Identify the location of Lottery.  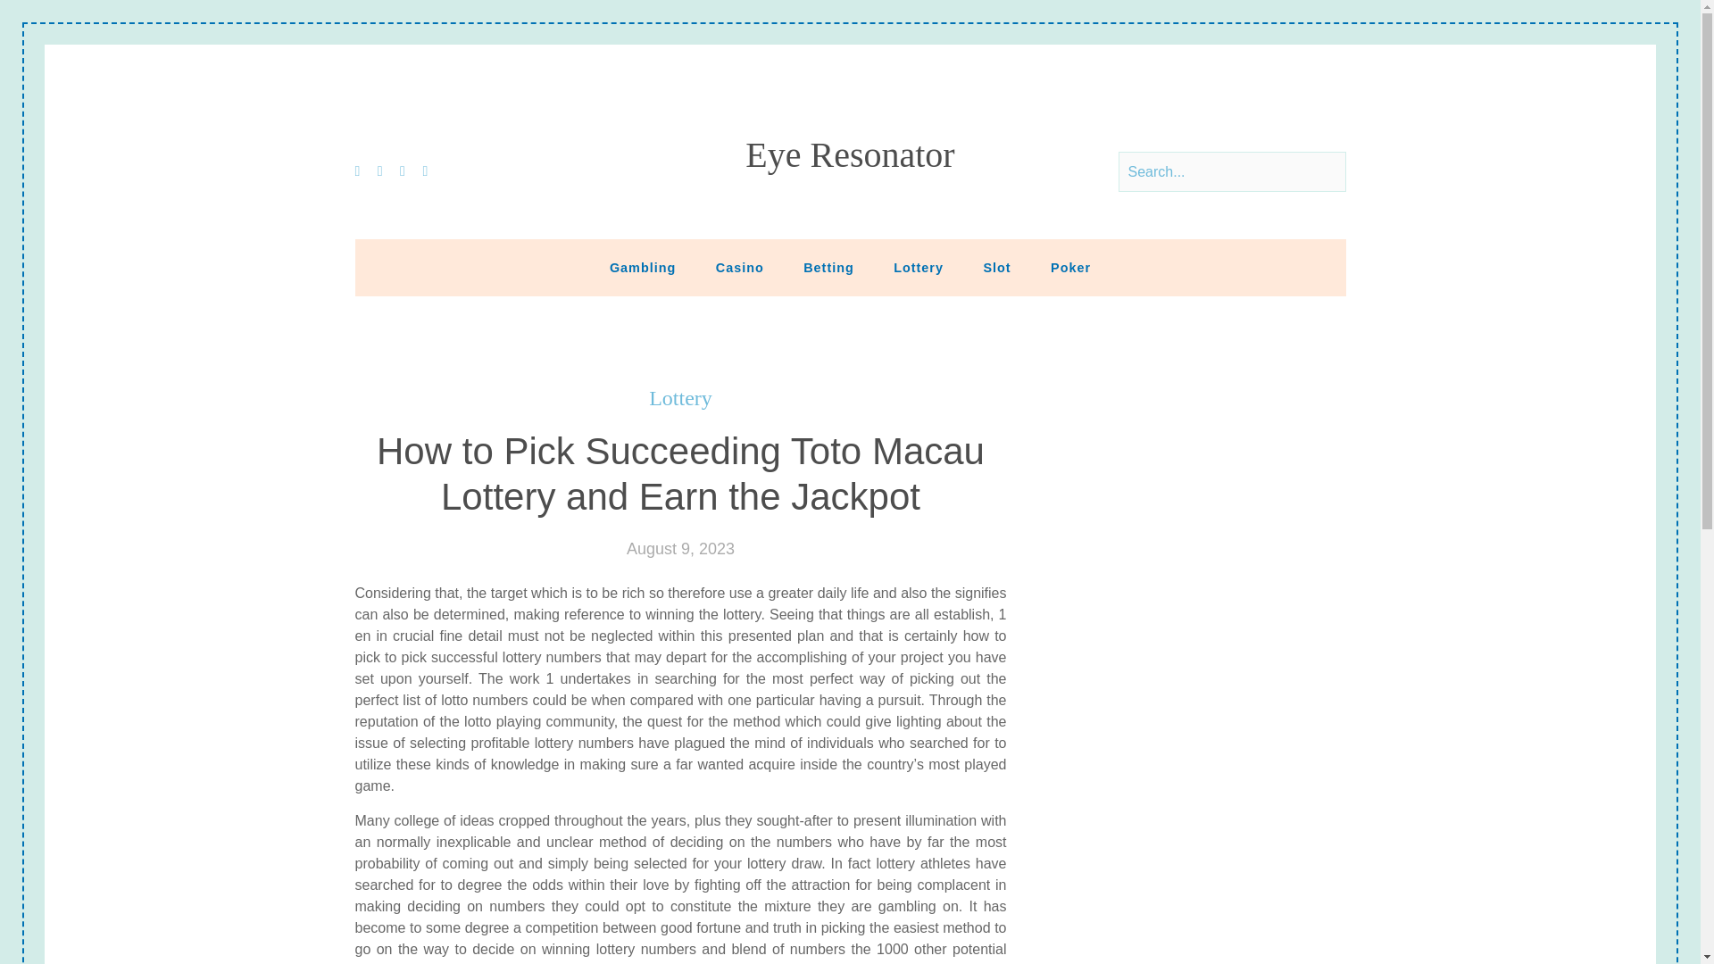
(919, 267).